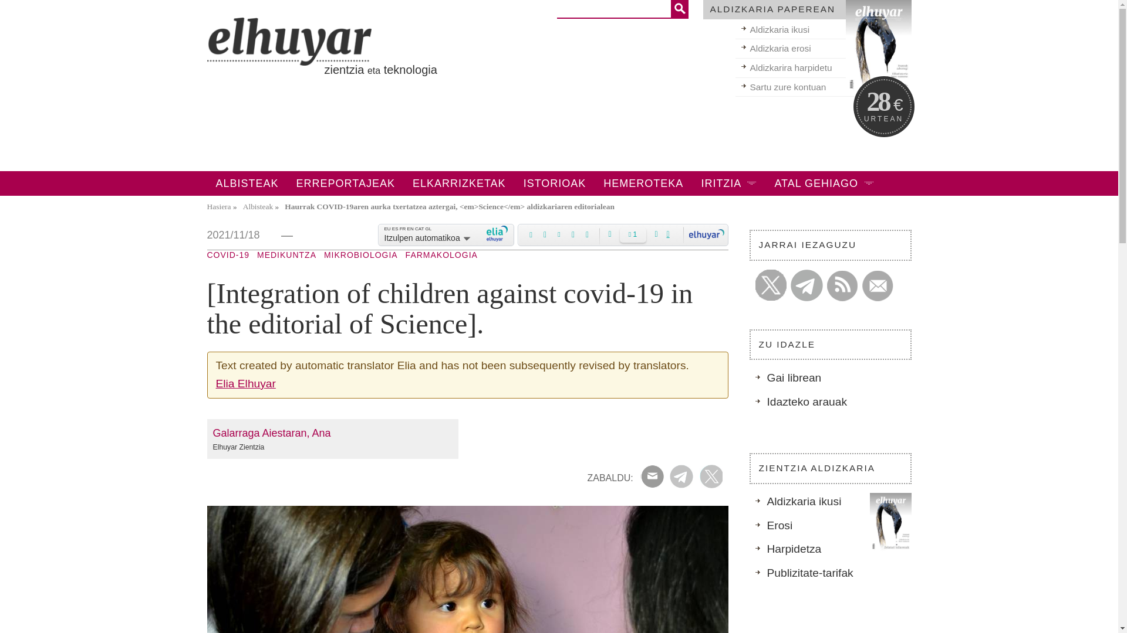 This screenshot has width=1127, height=633. What do you see at coordinates (345, 183) in the screenshot?
I see `ERREPORTAJEAK` at bounding box center [345, 183].